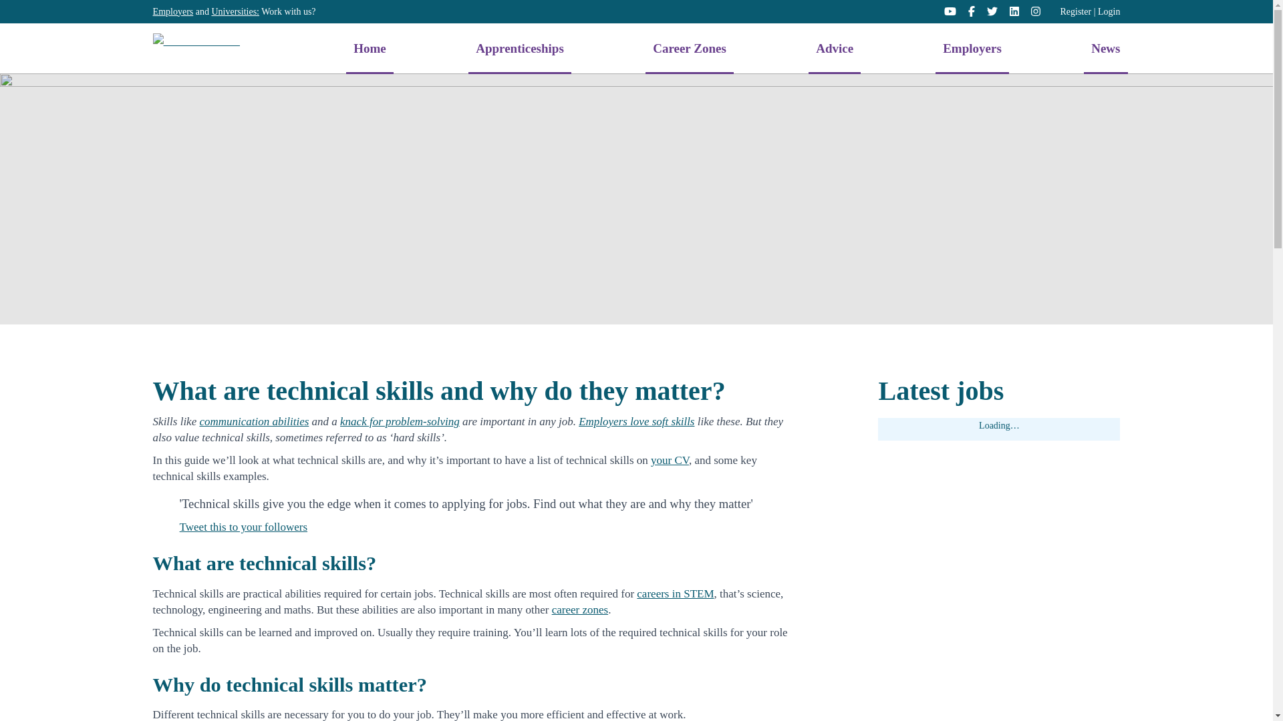 The width and height of the screenshot is (1283, 721). What do you see at coordinates (580, 610) in the screenshot?
I see `view Success at School career zones` at bounding box center [580, 610].